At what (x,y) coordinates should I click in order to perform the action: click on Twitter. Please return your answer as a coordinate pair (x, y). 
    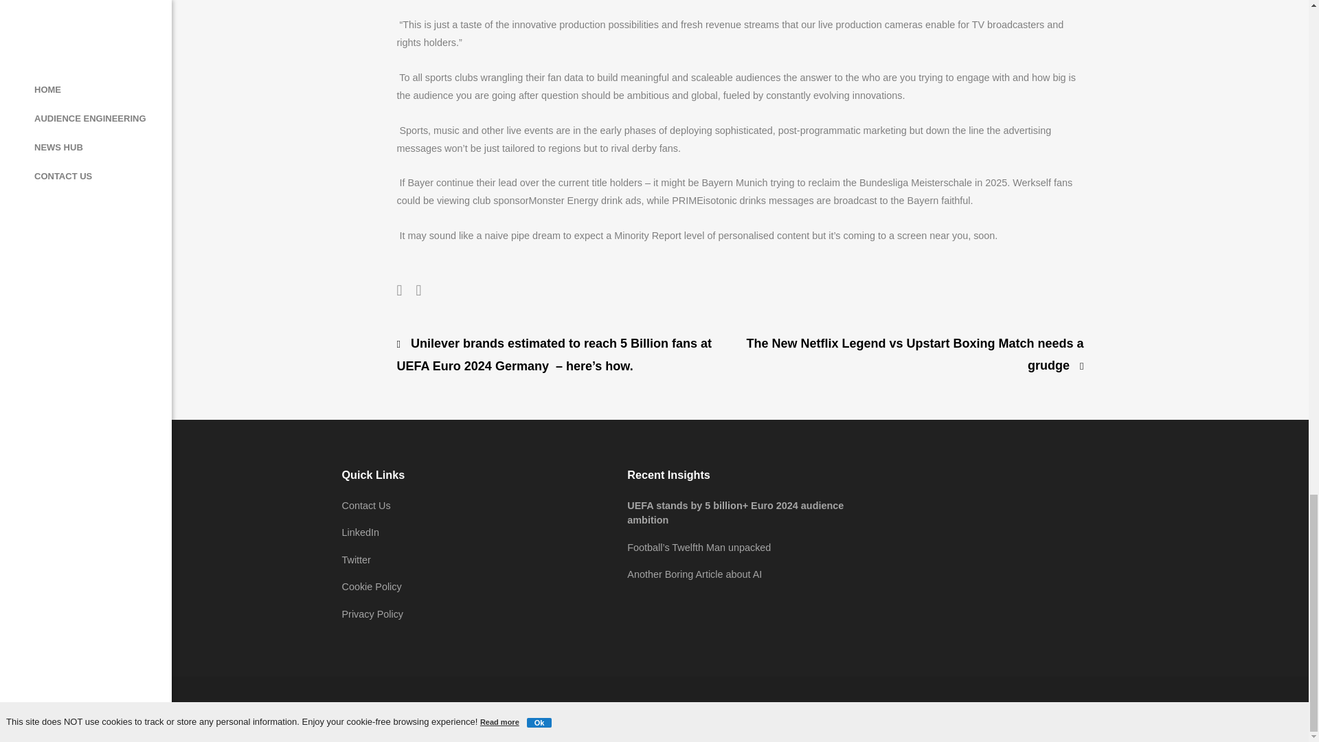
    Looking at the image, I should click on (356, 559).